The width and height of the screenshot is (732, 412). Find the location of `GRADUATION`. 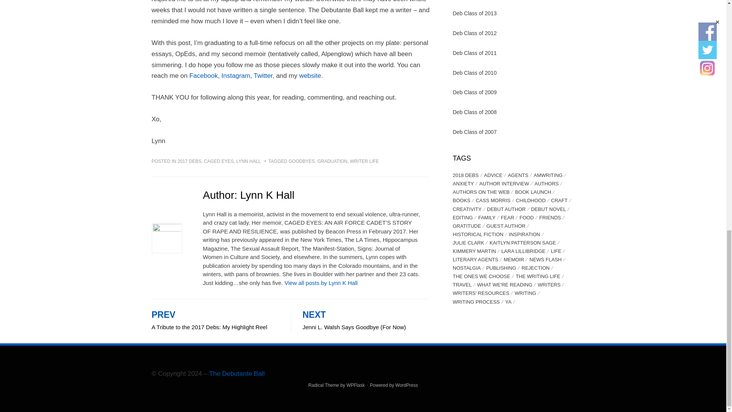

GRADUATION is located at coordinates (321, 283).